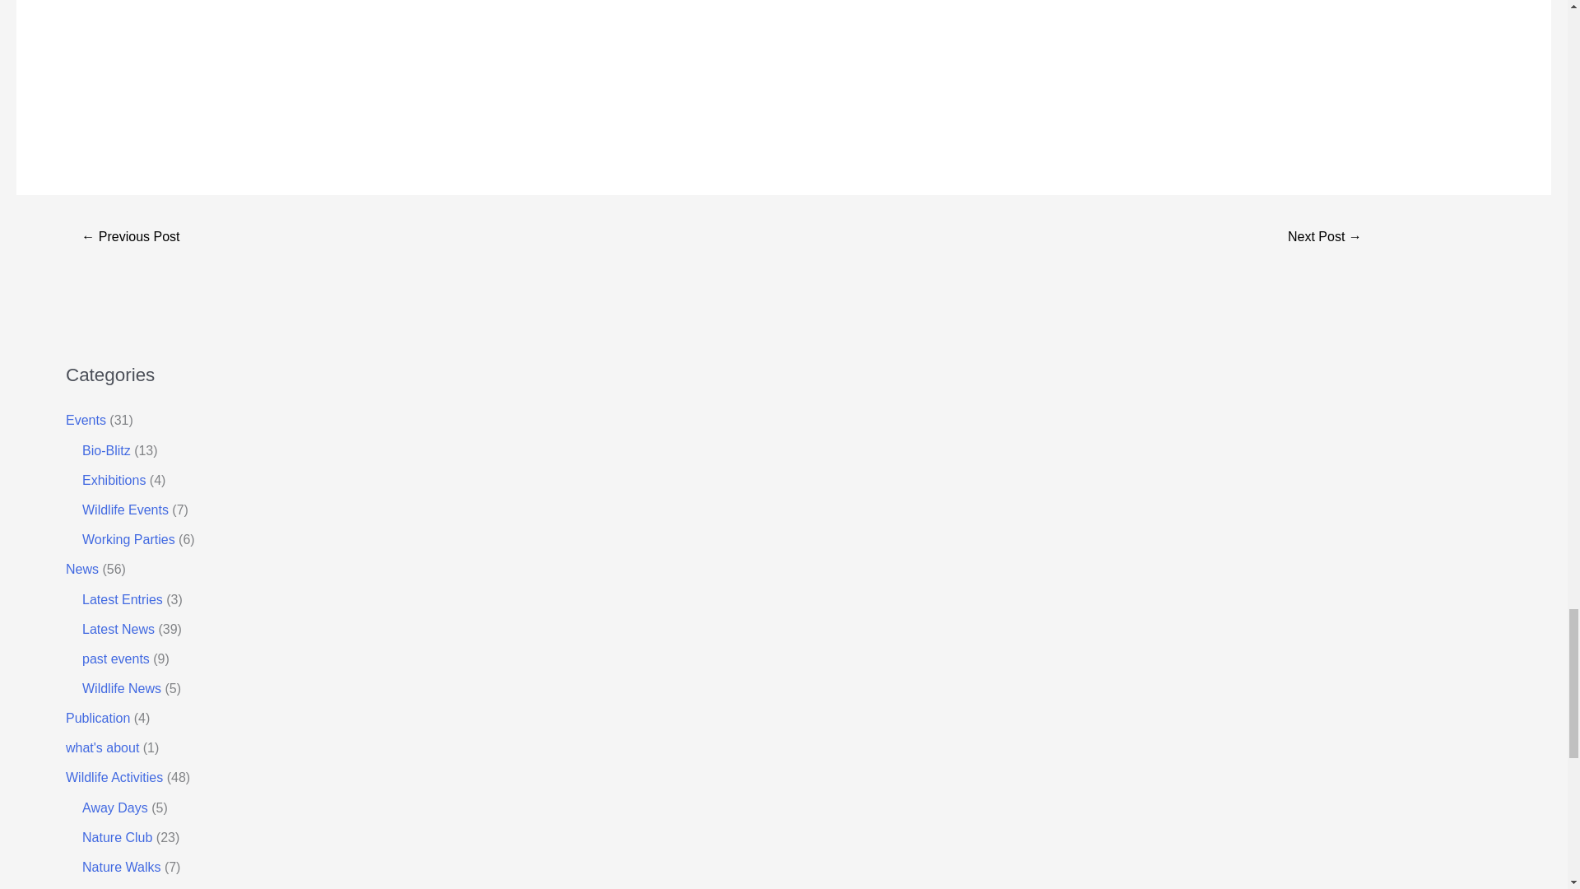 This screenshot has height=889, width=1580. What do you see at coordinates (121, 688) in the screenshot?
I see `Wildlife News` at bounding box center [121, 688].